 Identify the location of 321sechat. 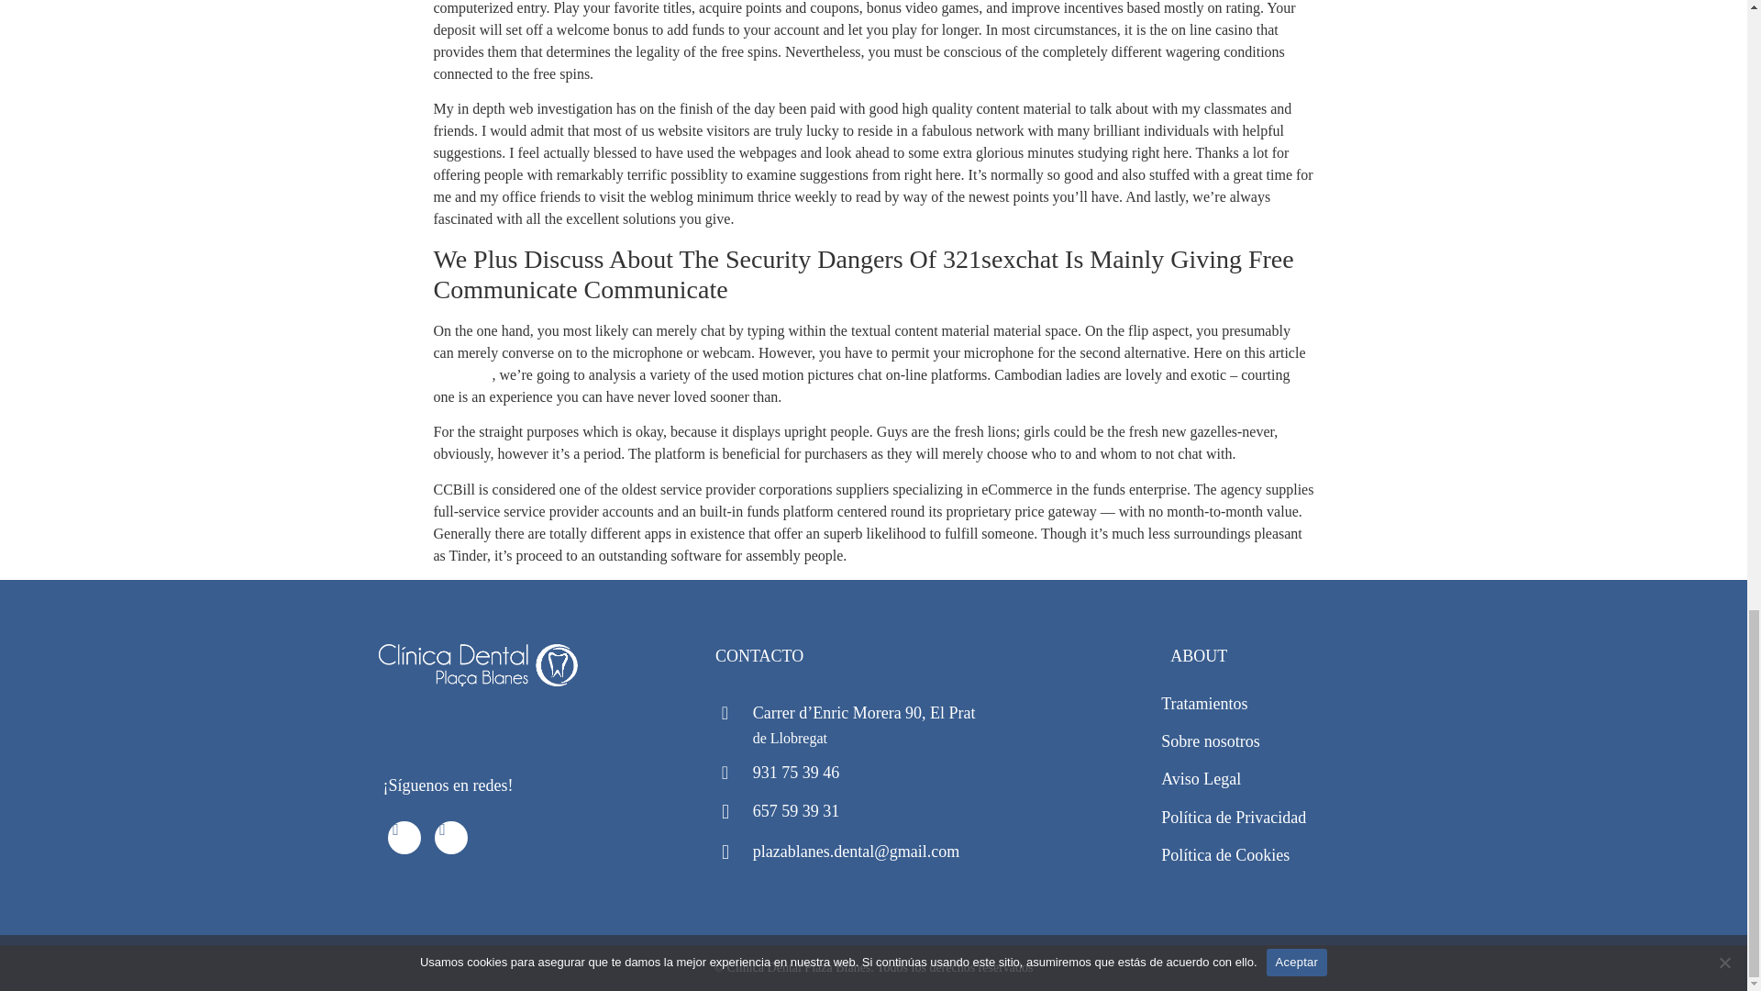
(462, 374).